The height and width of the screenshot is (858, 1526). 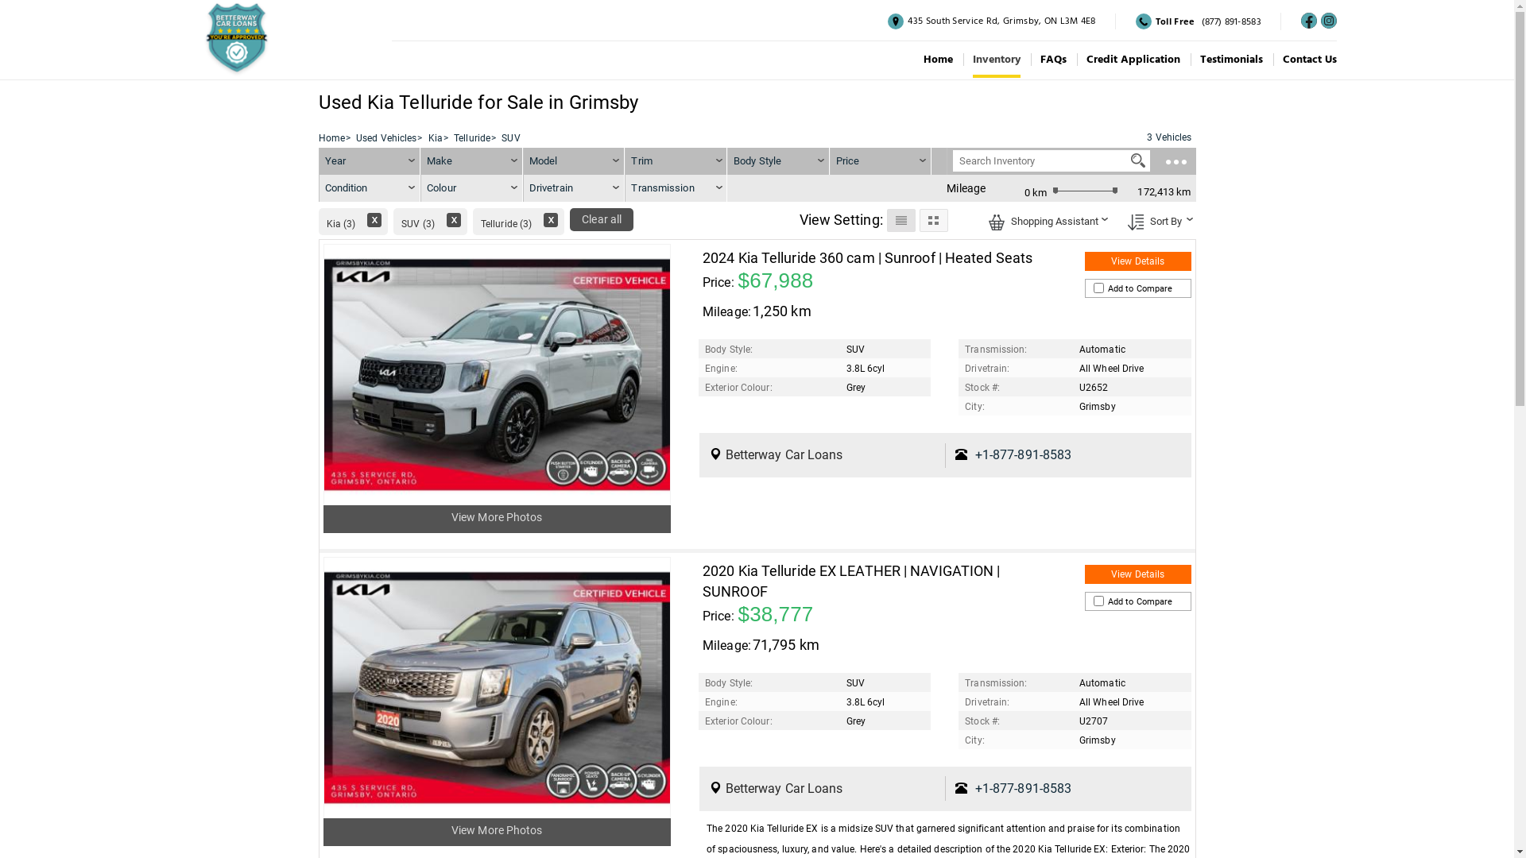 I want to click on Clear all, so click(x=602, y=219).